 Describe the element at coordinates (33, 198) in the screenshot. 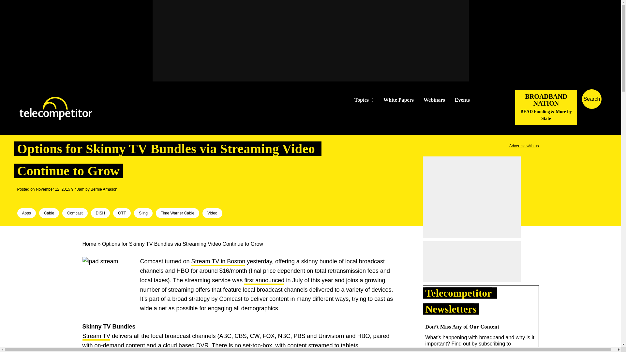

I see `Spread the word on Twitter` at that location.